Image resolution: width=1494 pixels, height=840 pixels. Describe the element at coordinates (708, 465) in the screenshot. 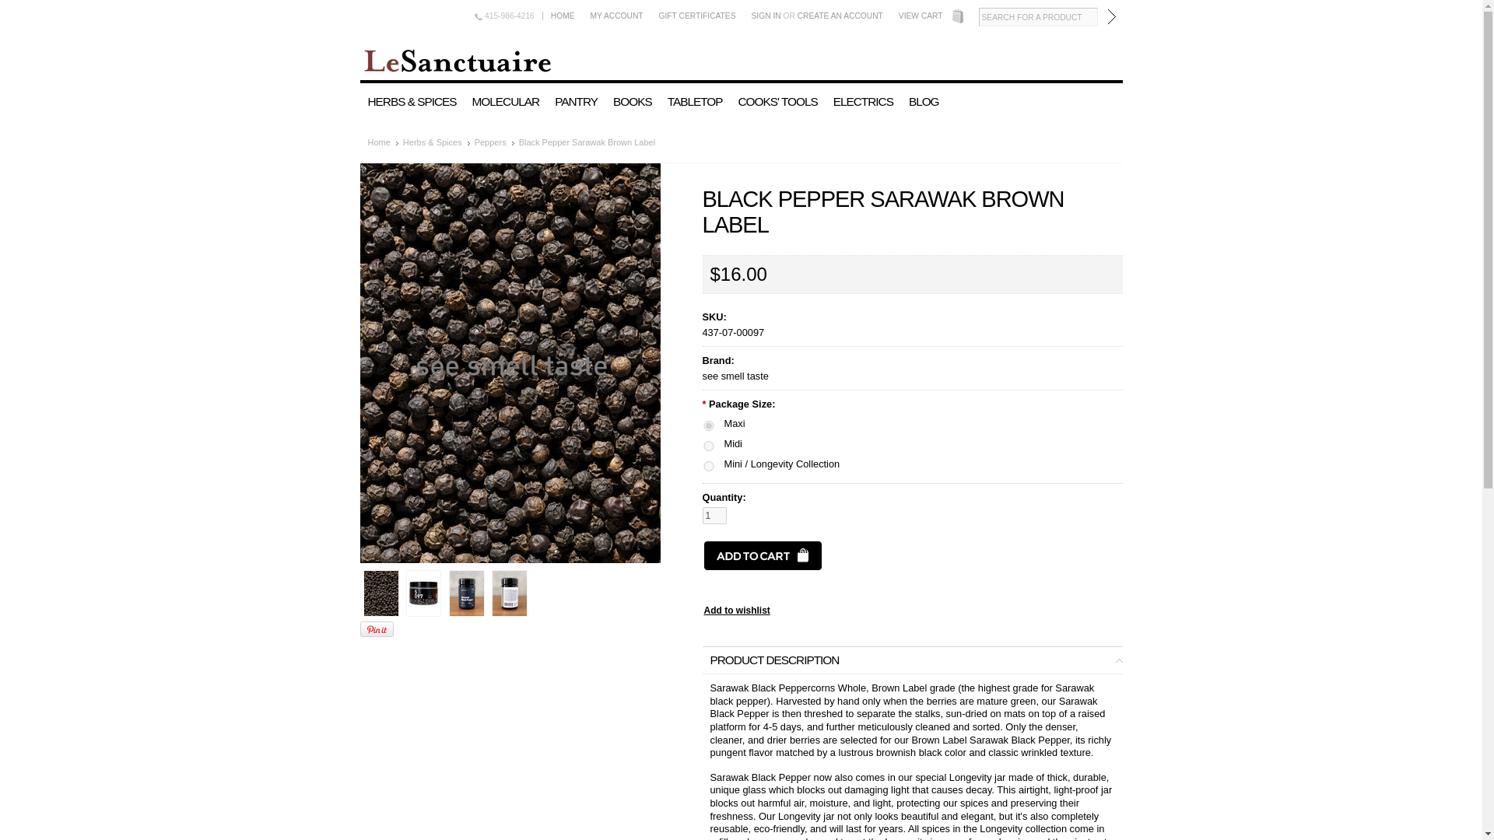

I see `73` at that location.